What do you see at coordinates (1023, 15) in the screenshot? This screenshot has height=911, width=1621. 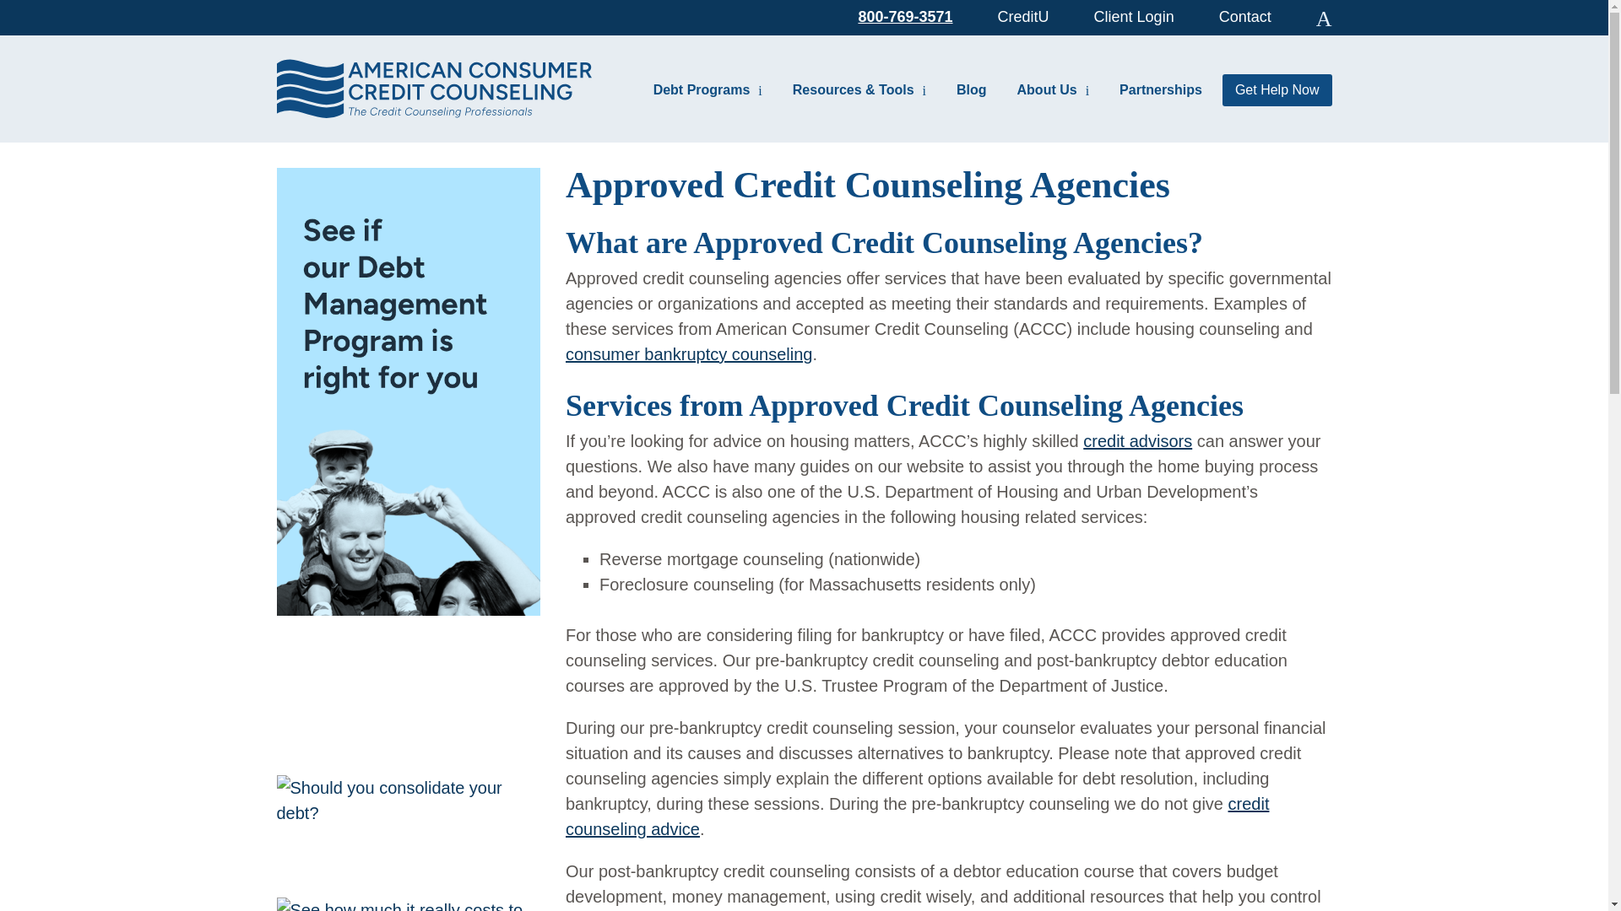 I see `CreditU` at bounding box center [1023, 15].